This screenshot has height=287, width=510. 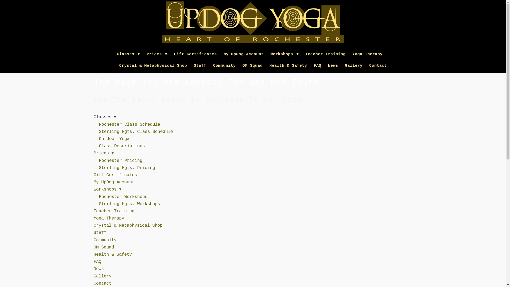 I want to click on Sterling Hgts. Class Schedule, so click(x=136, y=132).